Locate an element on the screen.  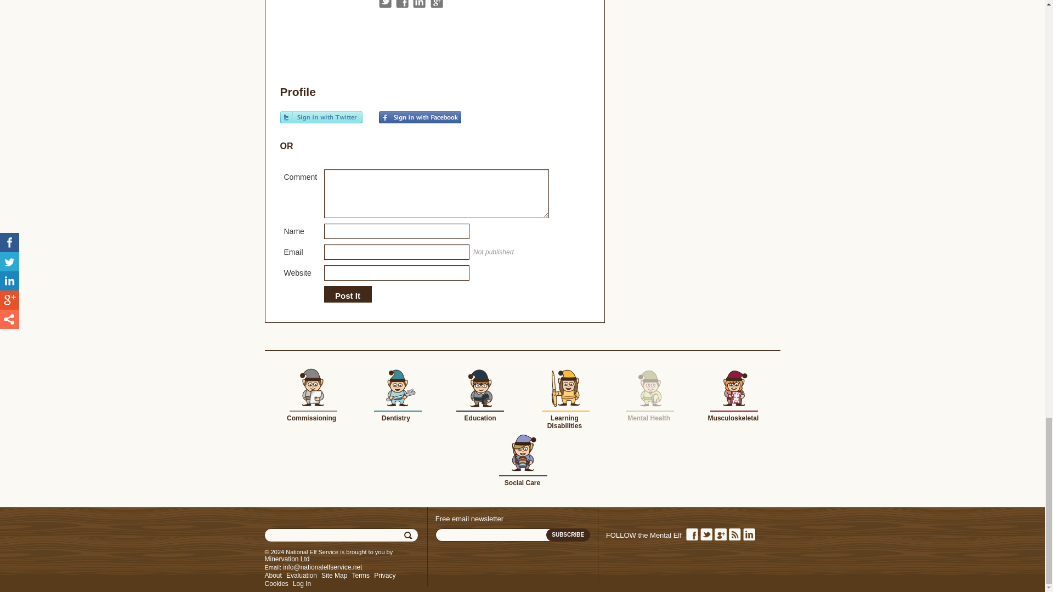
Post It is located at coordinates (347, 296).